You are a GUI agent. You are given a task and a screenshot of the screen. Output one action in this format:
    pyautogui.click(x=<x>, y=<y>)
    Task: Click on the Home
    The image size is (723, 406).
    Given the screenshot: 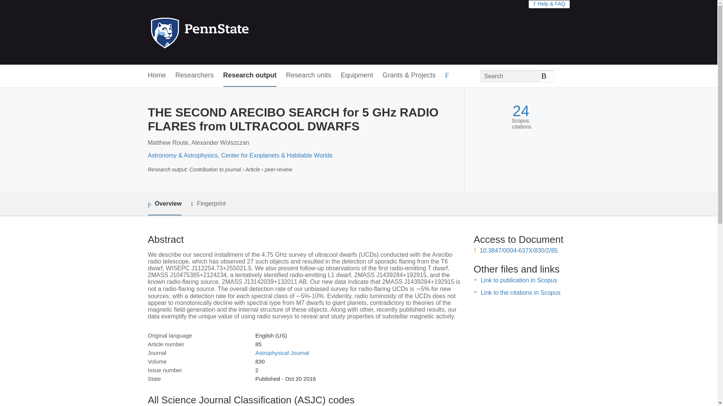 What is the action you would take?
    pyautogui.click(x=156, y=76)
    